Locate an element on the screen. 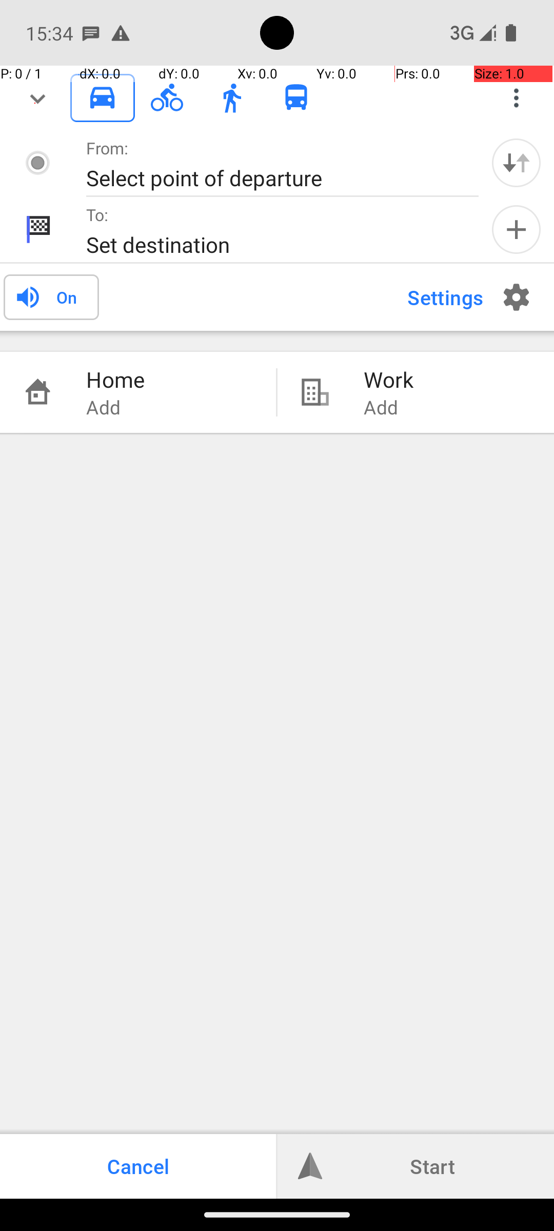 This screenshot has width=554, height=1231. On is located at coordinates (67, 297).